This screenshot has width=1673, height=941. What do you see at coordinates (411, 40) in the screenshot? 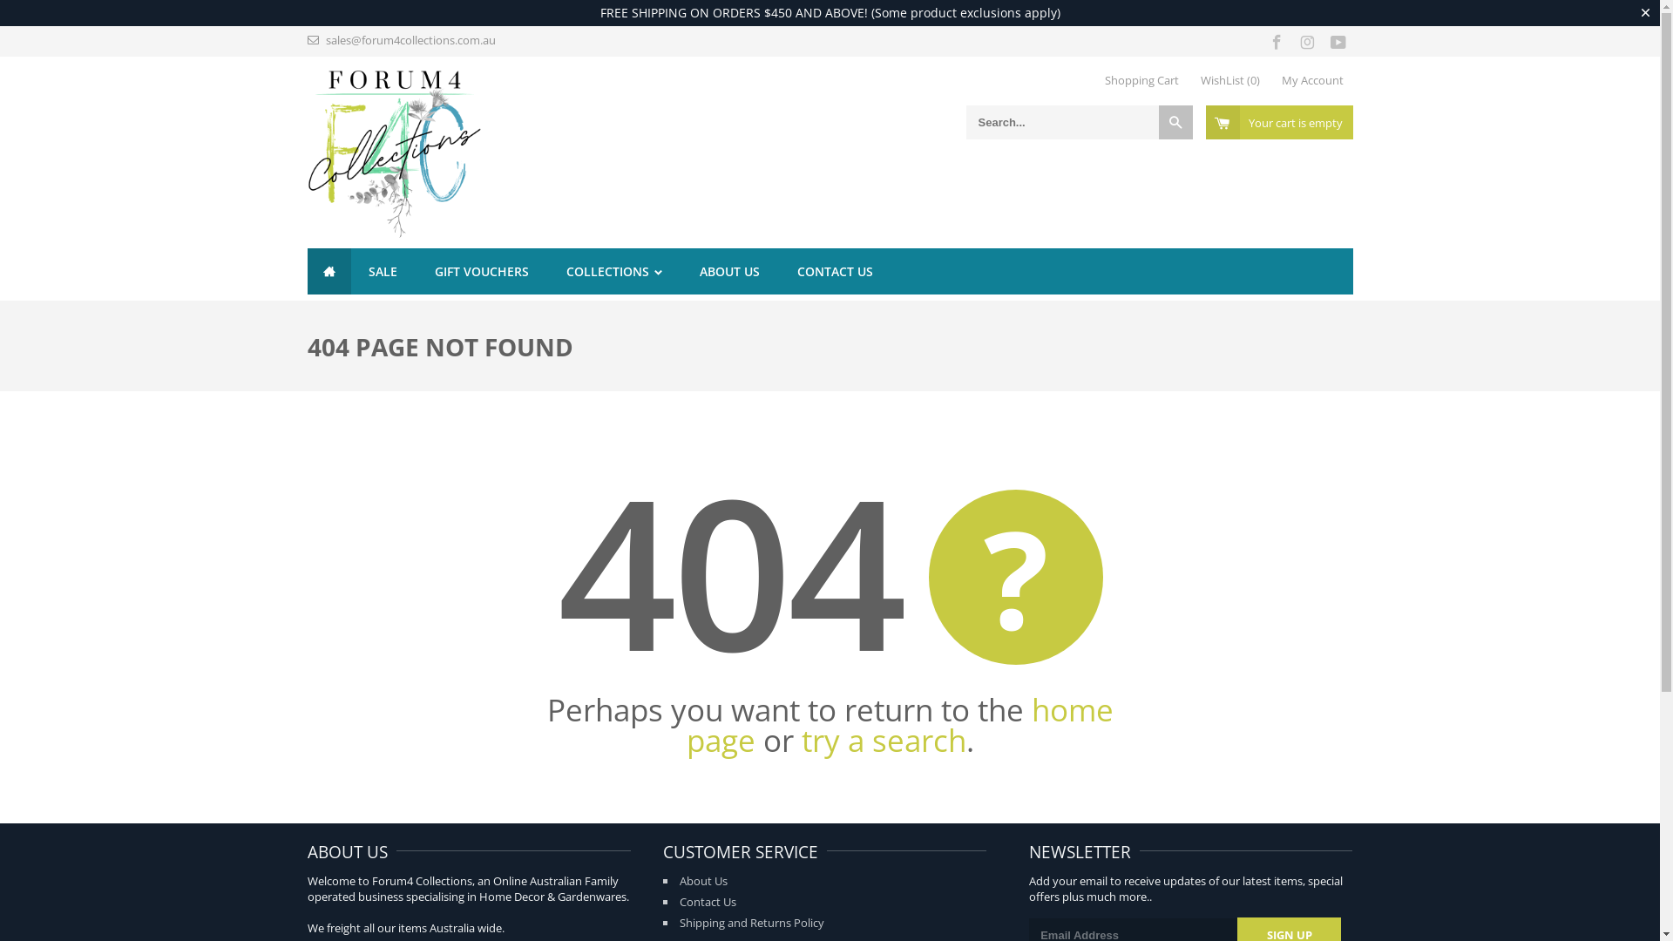
I see `sales@forum4collections.com.au` at bounding box center [411, 40].